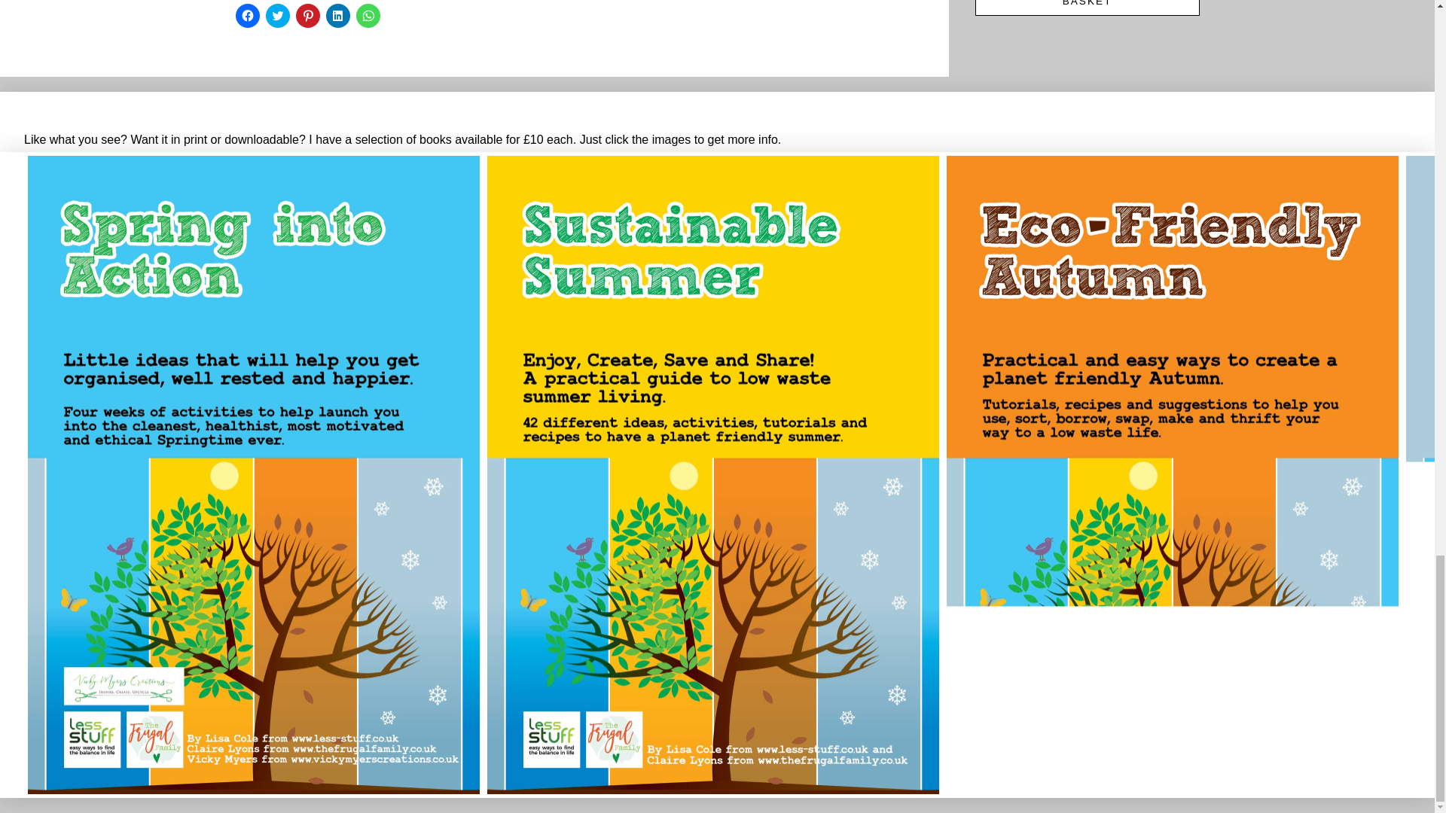  Describe the element at coordinates (368, 15) in the screenshot. I see `Click to share on WhatsApp` at that location.